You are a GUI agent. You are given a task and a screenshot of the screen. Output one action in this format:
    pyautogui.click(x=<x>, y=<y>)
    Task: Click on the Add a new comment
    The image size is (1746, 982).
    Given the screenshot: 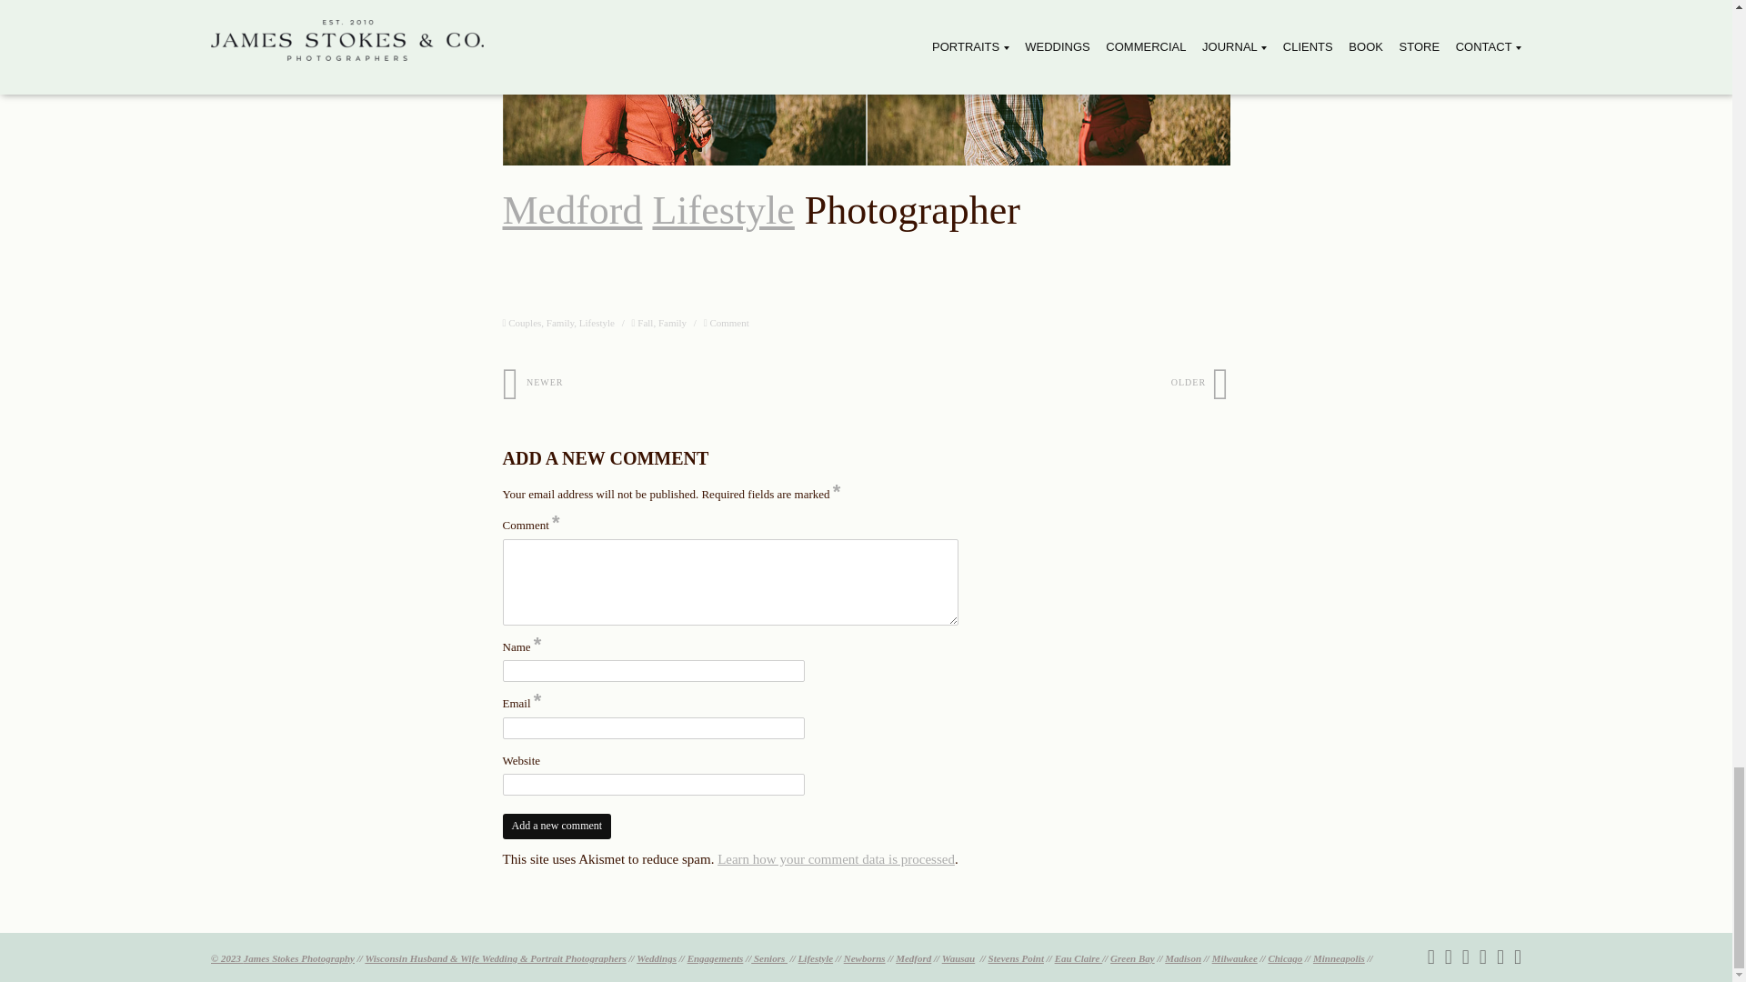 What is the action you would take?
    pyautogui.click(x=557, y=827)
    